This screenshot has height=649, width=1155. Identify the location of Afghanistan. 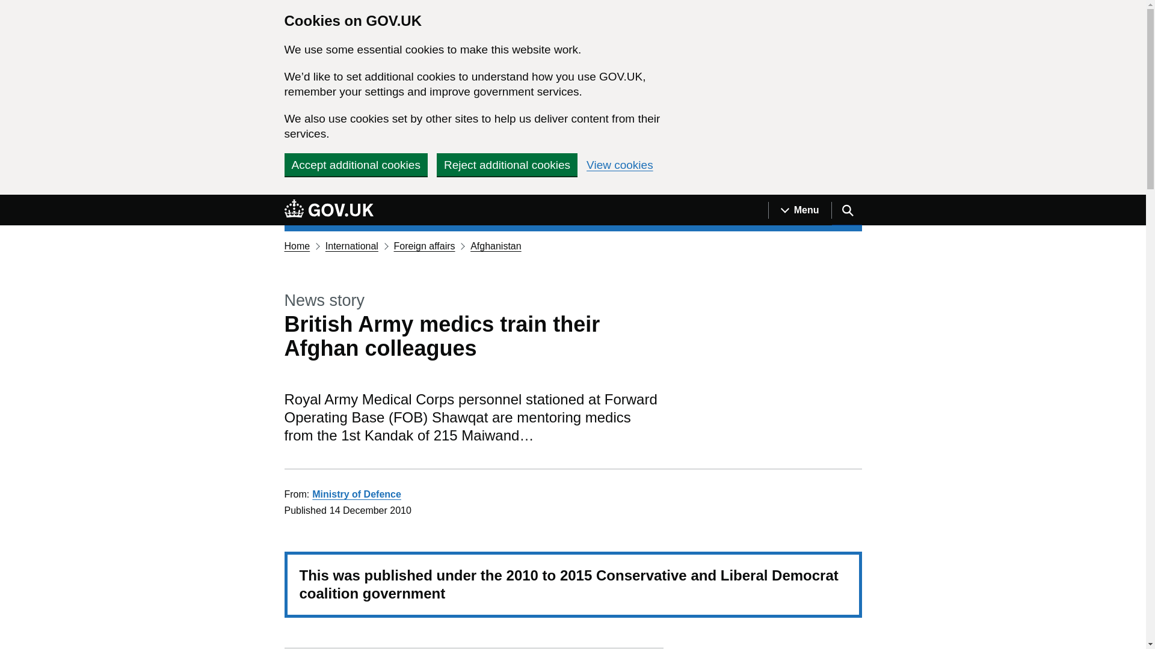
(496, 245).